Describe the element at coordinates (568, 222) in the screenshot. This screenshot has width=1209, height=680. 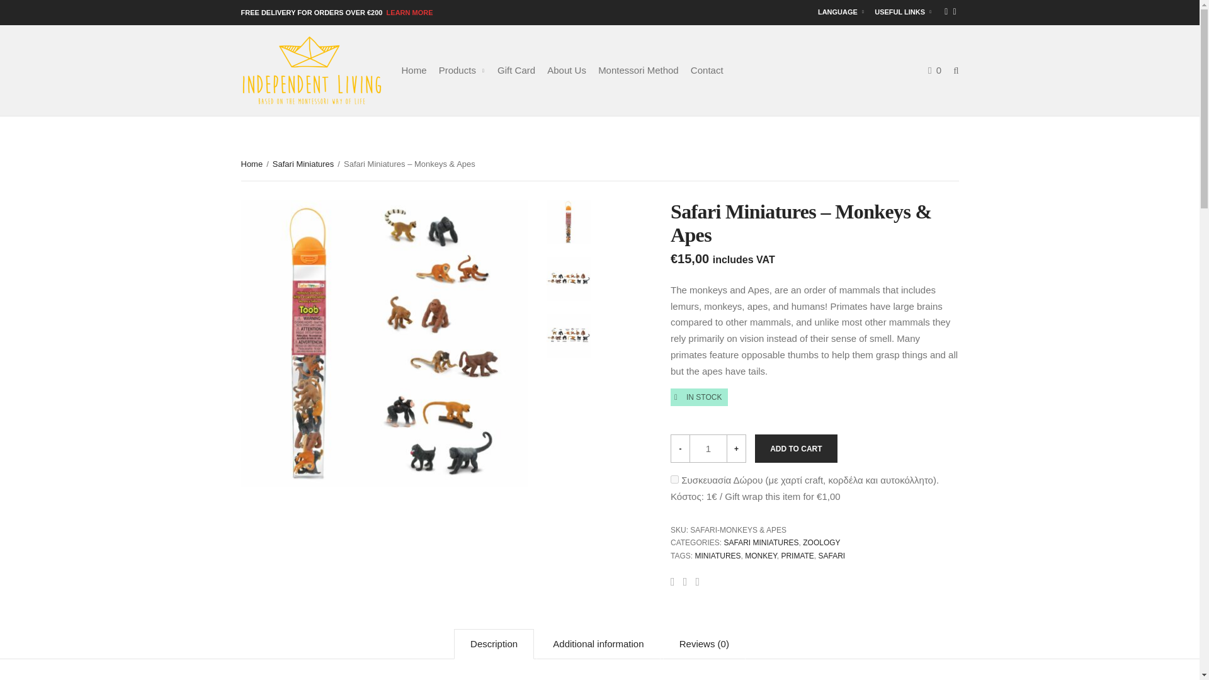
I see `1000019238.jpg` at that location.